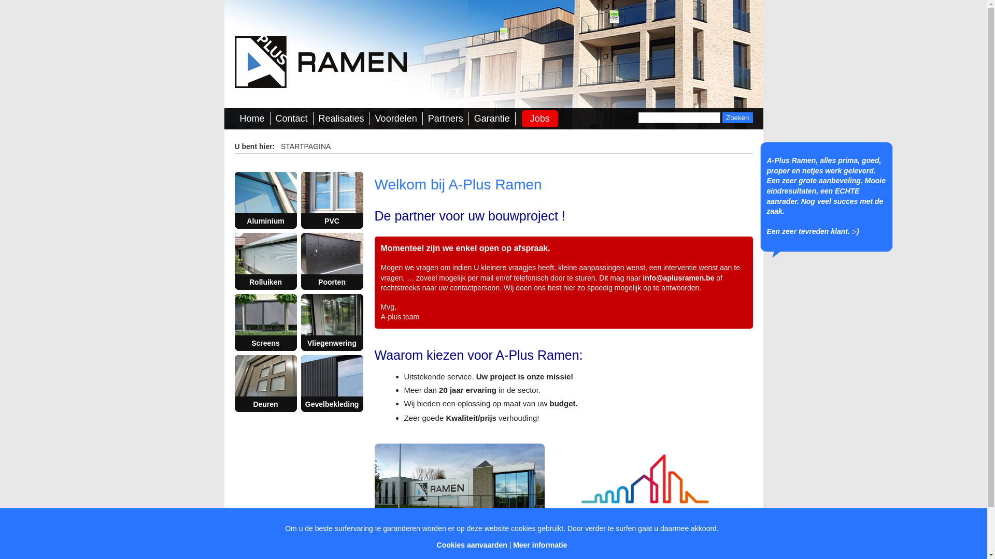 This screenshot has width=995, height=559. I want to click on Realisaties, so click(342, 119).